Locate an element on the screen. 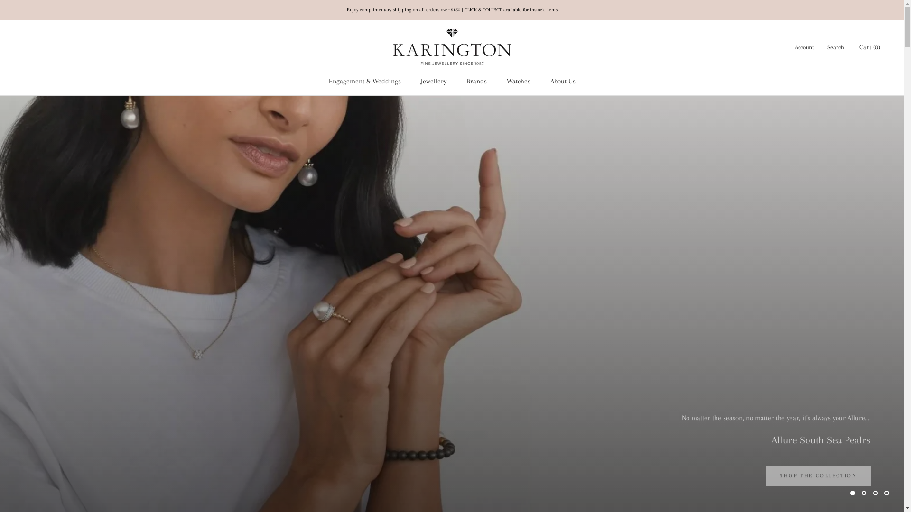 This screenshot has height=512, width=911. About Us
About Us is located at coordinates (563, 81).